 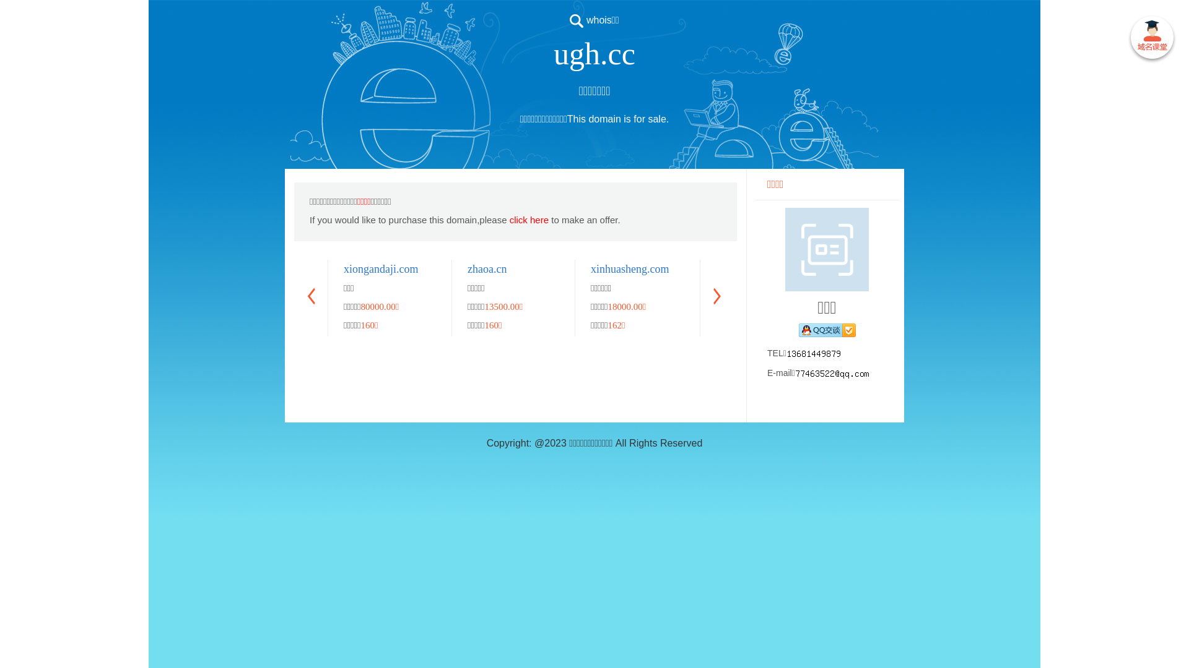 I want to click on qianggou.cc, so click(x=987, y=269).